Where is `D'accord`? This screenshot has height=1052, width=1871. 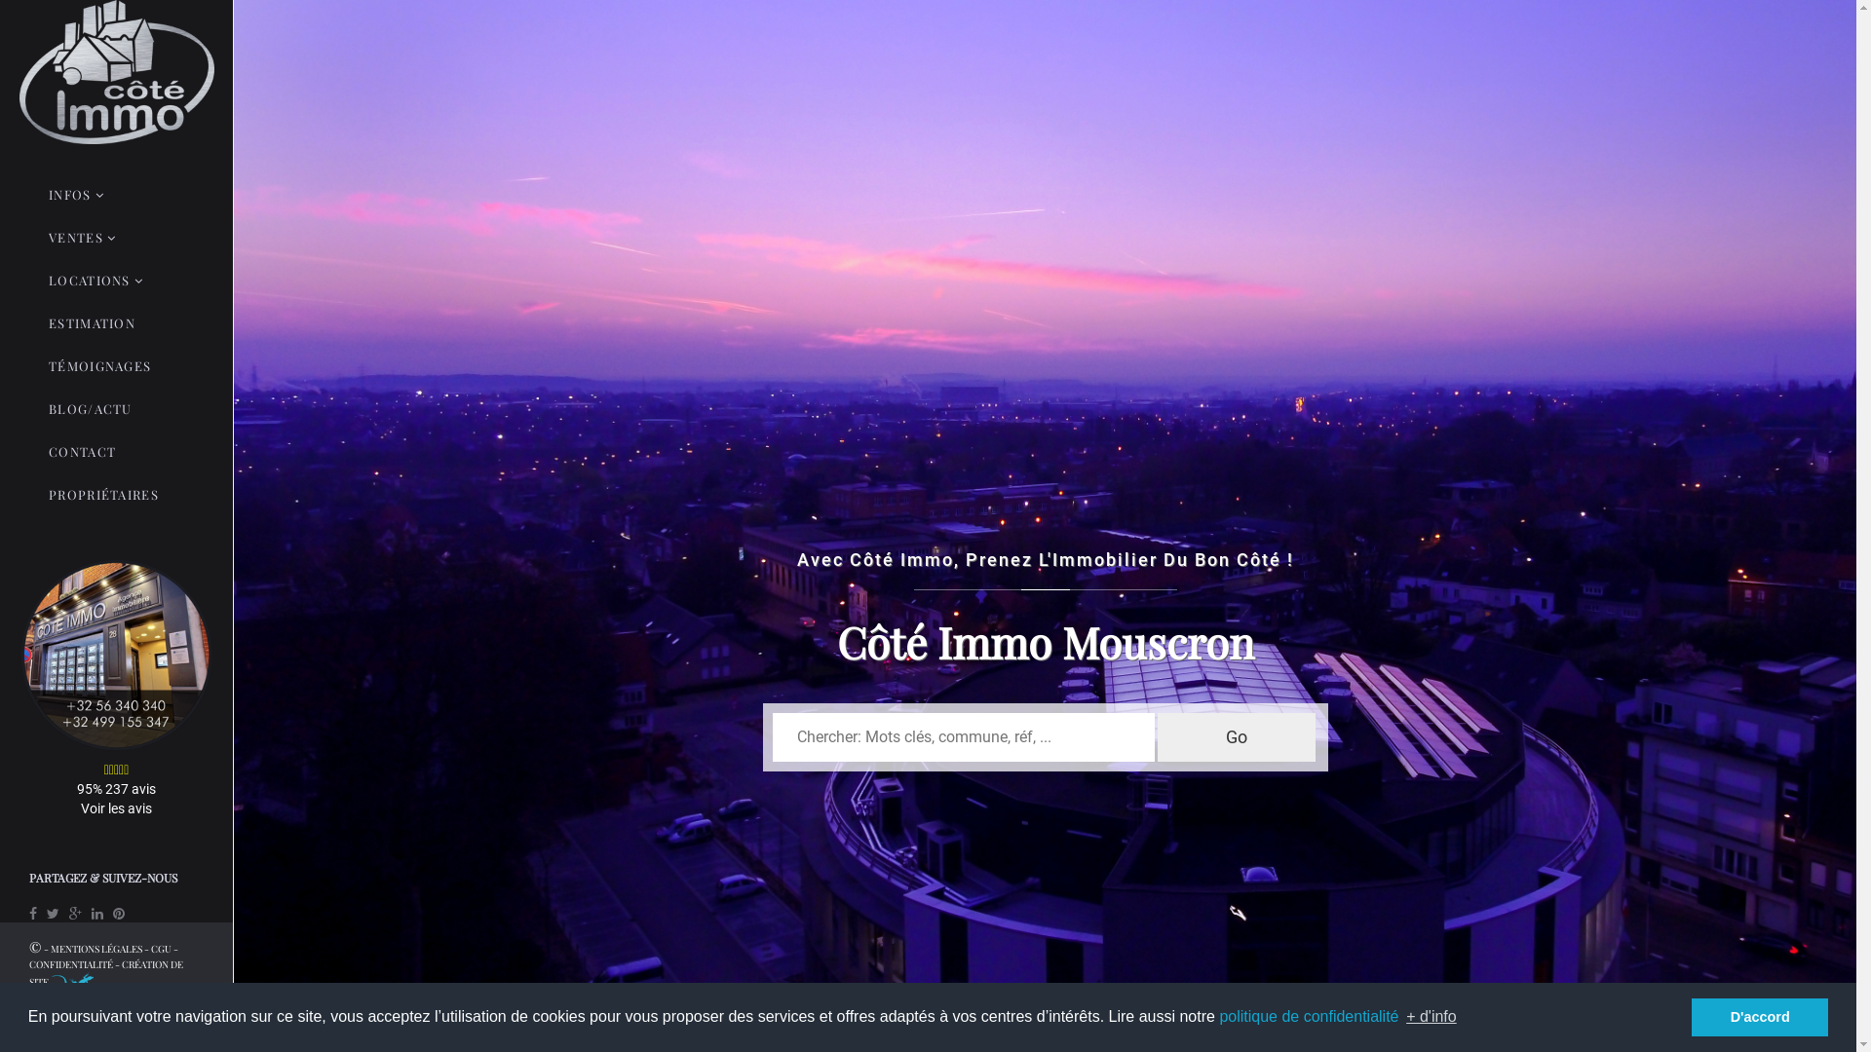
D'accord is located at coordinates (1760, 1017).